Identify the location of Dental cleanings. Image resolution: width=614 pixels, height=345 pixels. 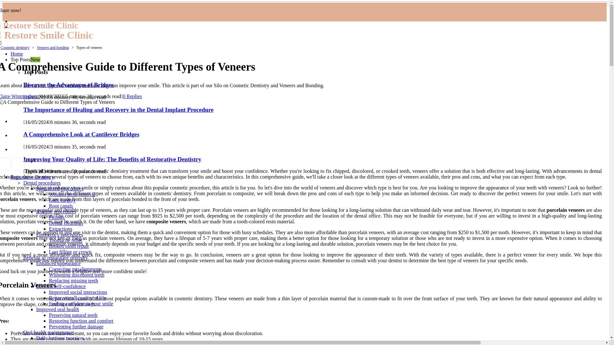
(66, 223).